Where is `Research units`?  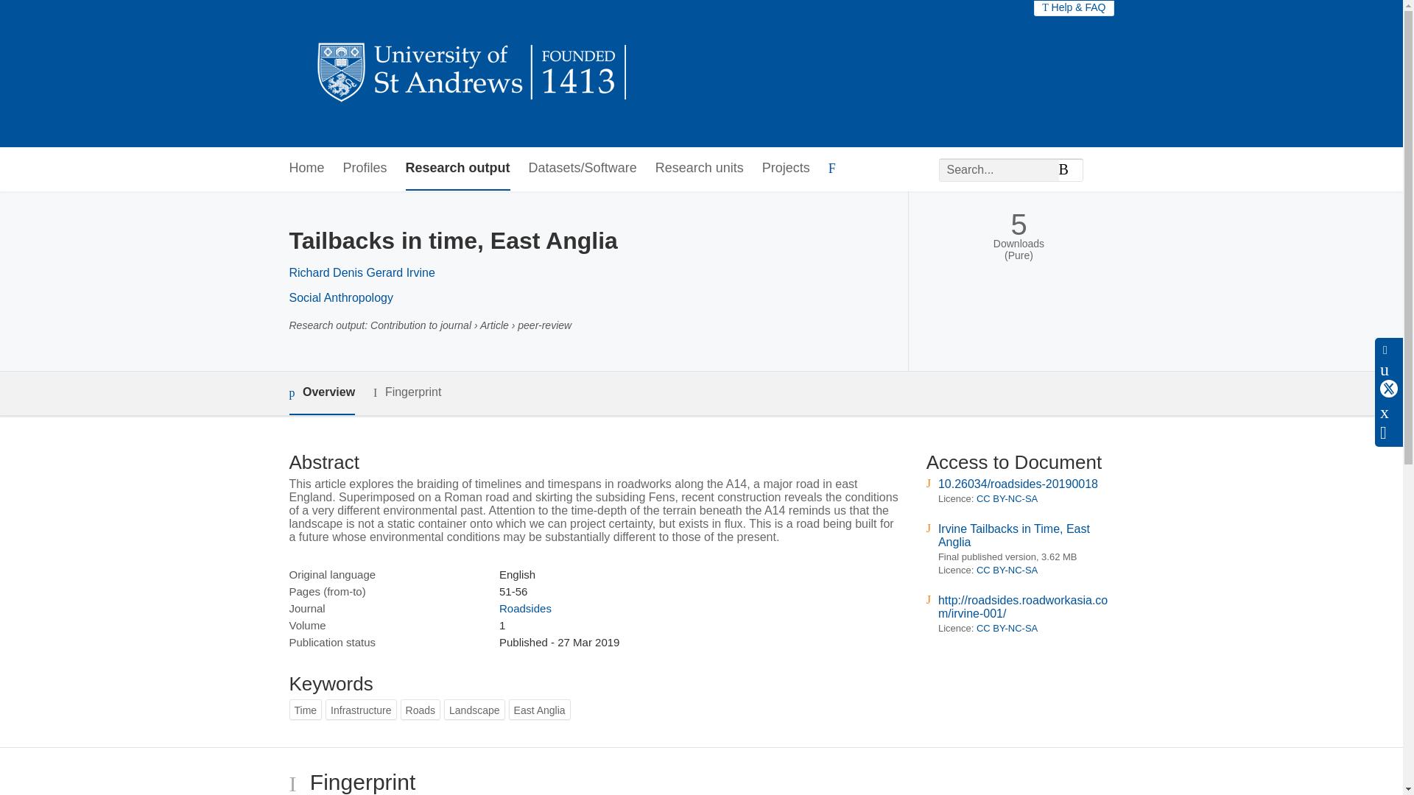 Research units is located at coordinates (700, 169).